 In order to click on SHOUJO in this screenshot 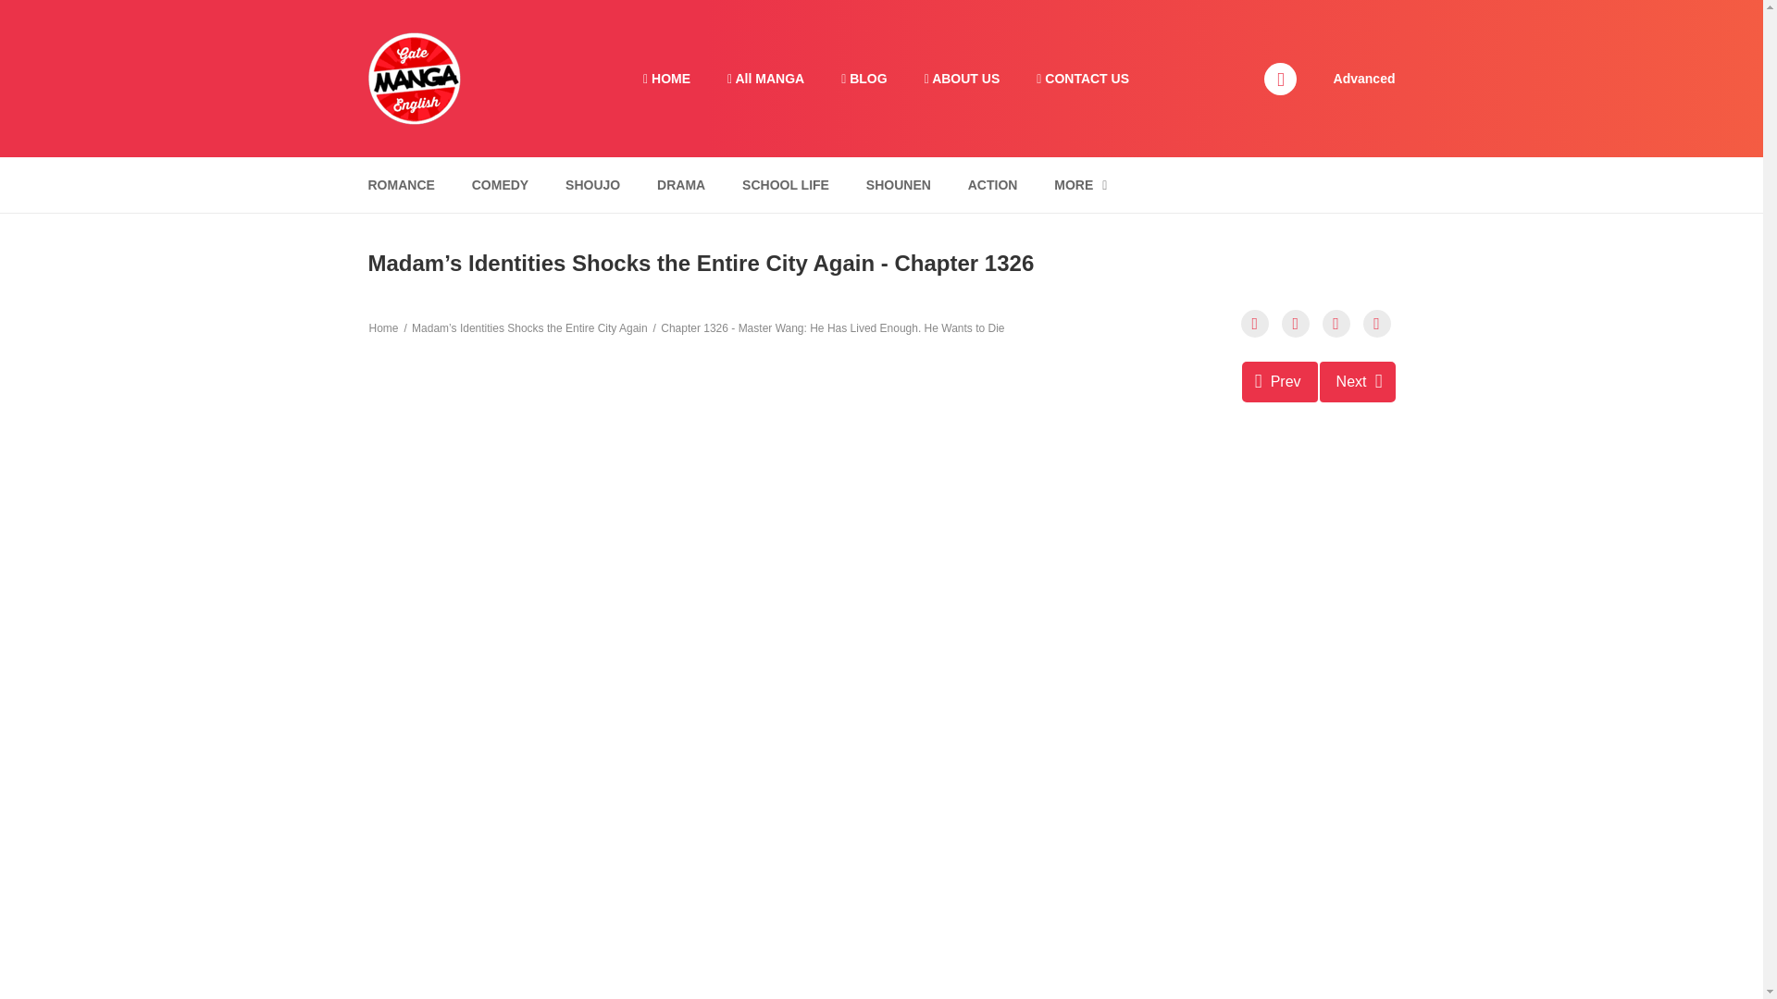, I will do `click(592, 185)`.